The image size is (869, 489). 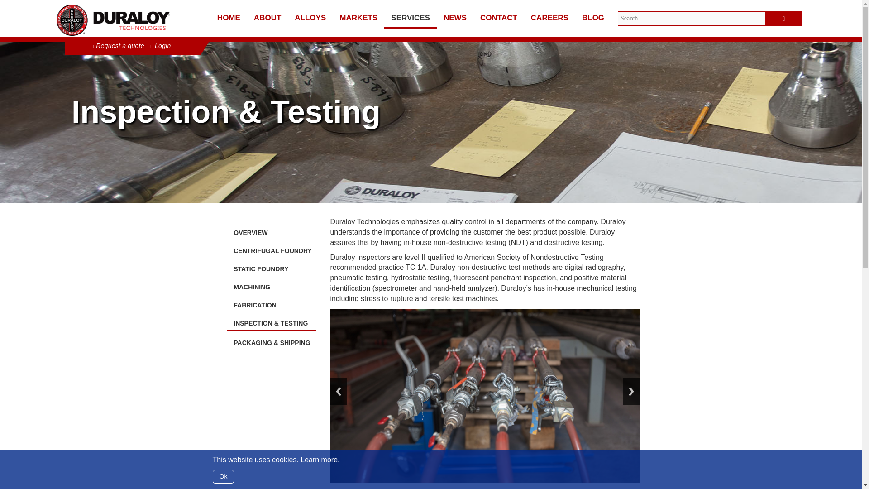 I want to click on ABOUT, so click(x=267, y=17).